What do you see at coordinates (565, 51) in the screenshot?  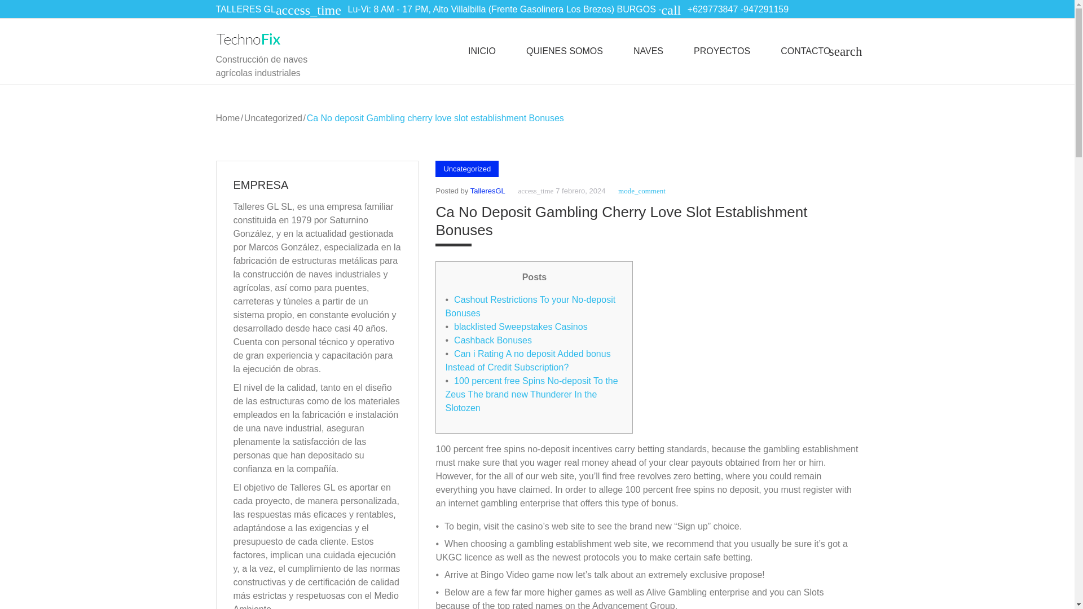 I see `QUIENES SOMOS` at bounding box center [565, 51].